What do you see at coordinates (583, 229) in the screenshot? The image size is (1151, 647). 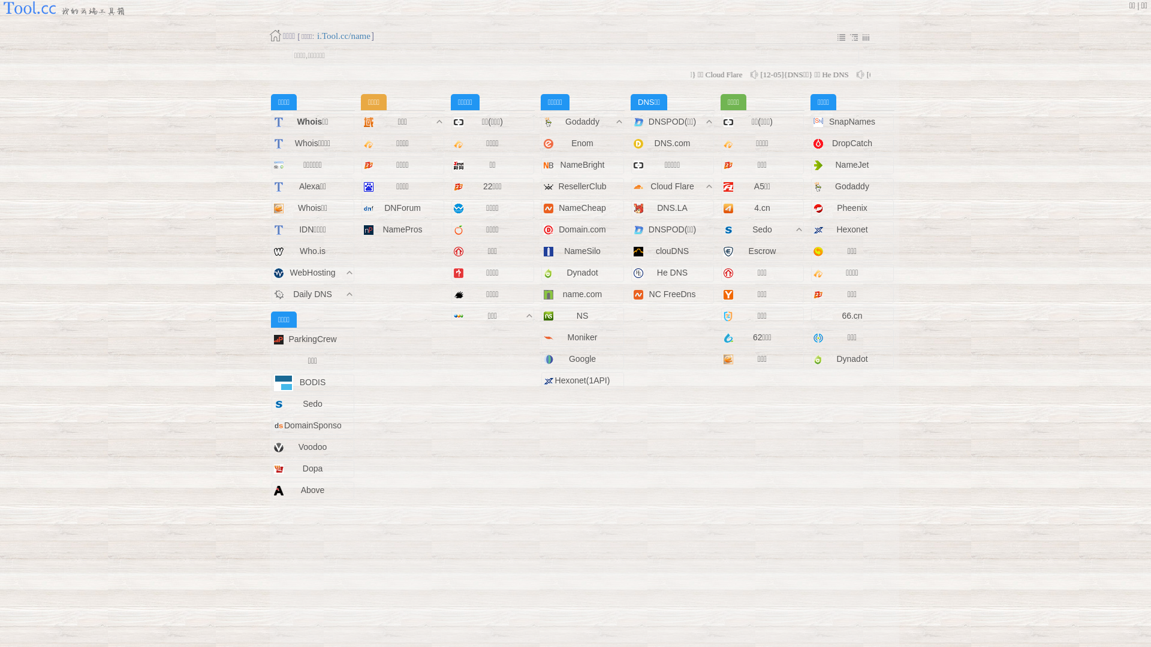 I see `Domain.com` at bounding box center [583, 229].